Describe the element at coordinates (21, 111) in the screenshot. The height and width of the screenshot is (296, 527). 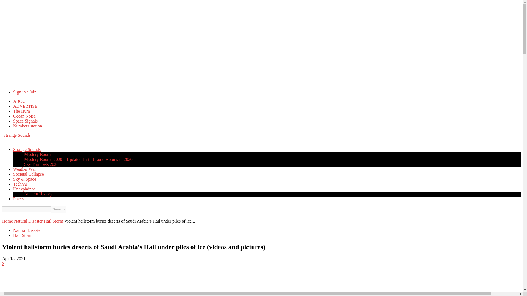
I see `The Hum mysterious phenomenon` at that location.